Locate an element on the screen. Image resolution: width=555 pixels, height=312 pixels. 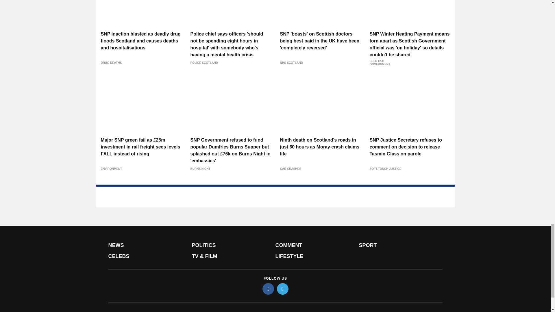
facebook is located at coordinates (268, 289).